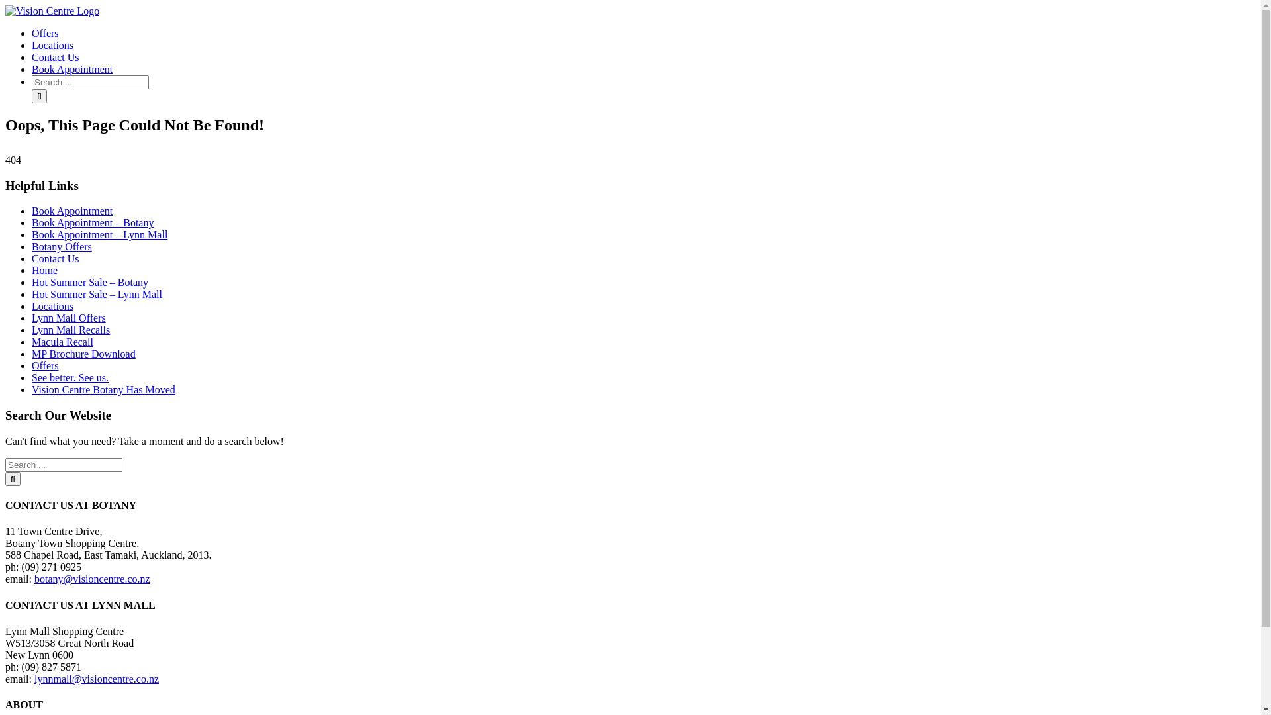 The width and height of the screenshot is (1271, 715). I want to click on Locations, so click(53, 306).